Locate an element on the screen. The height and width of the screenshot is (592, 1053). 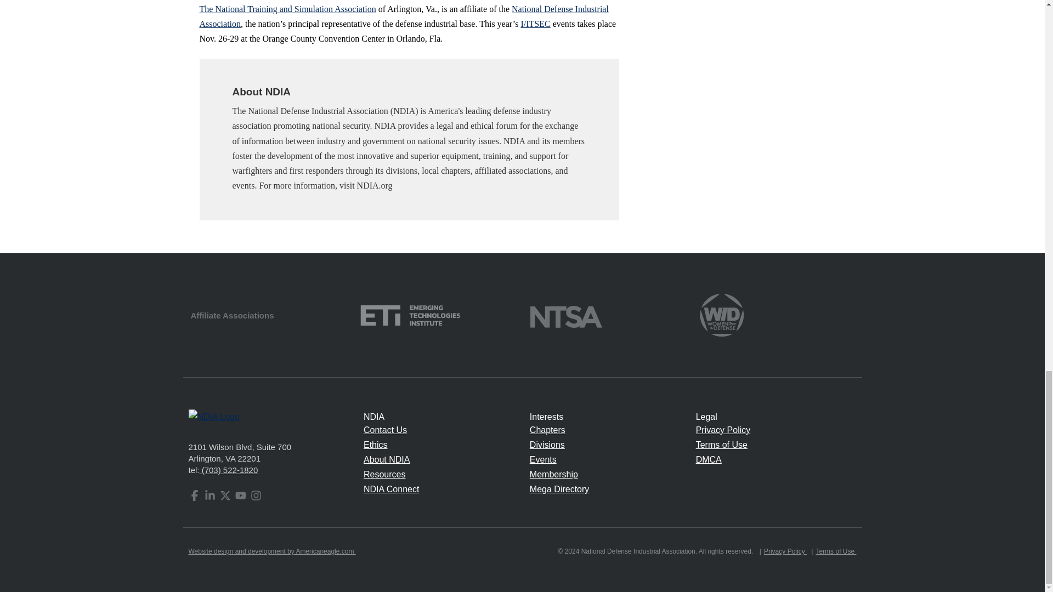
Emerging Technologies Institute is located at coordinates (409, 316).